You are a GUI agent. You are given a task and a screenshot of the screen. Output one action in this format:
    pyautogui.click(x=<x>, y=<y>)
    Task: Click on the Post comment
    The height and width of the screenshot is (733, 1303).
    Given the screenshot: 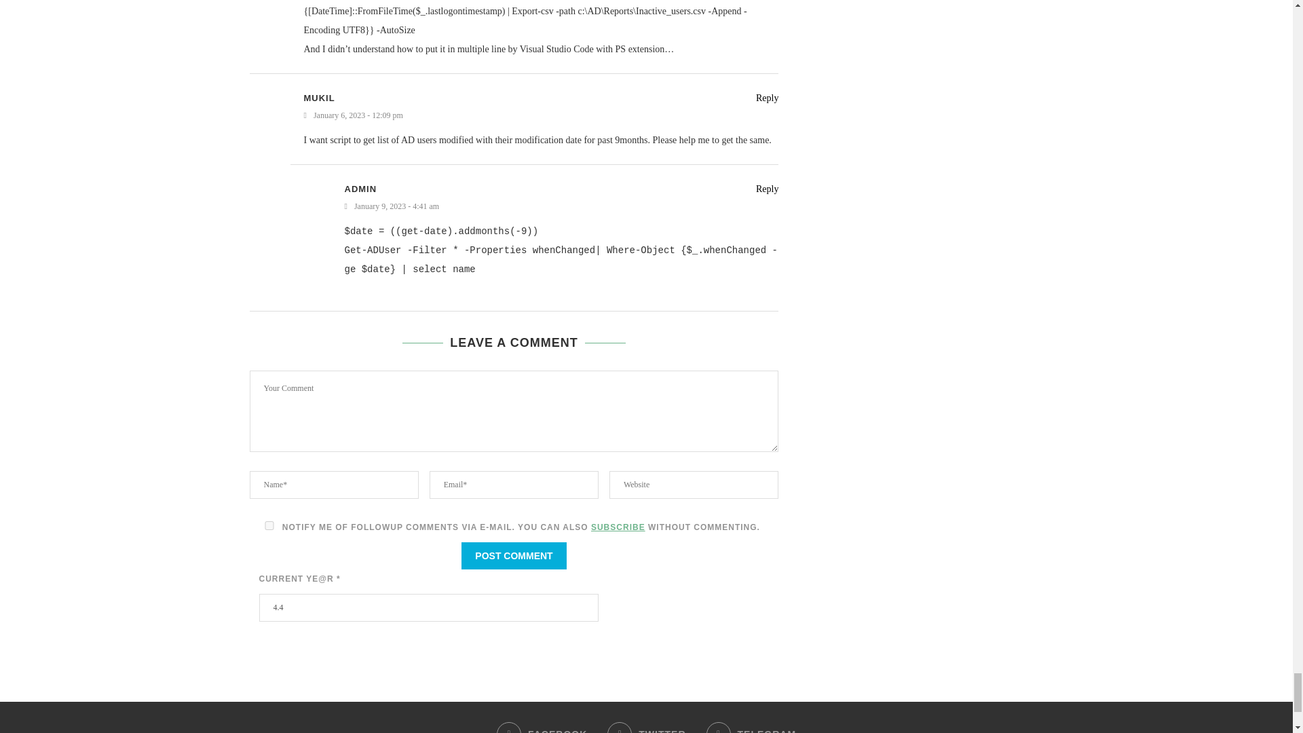 What is the action you would take?
    pyautogui.click(x=513, y=556)
    